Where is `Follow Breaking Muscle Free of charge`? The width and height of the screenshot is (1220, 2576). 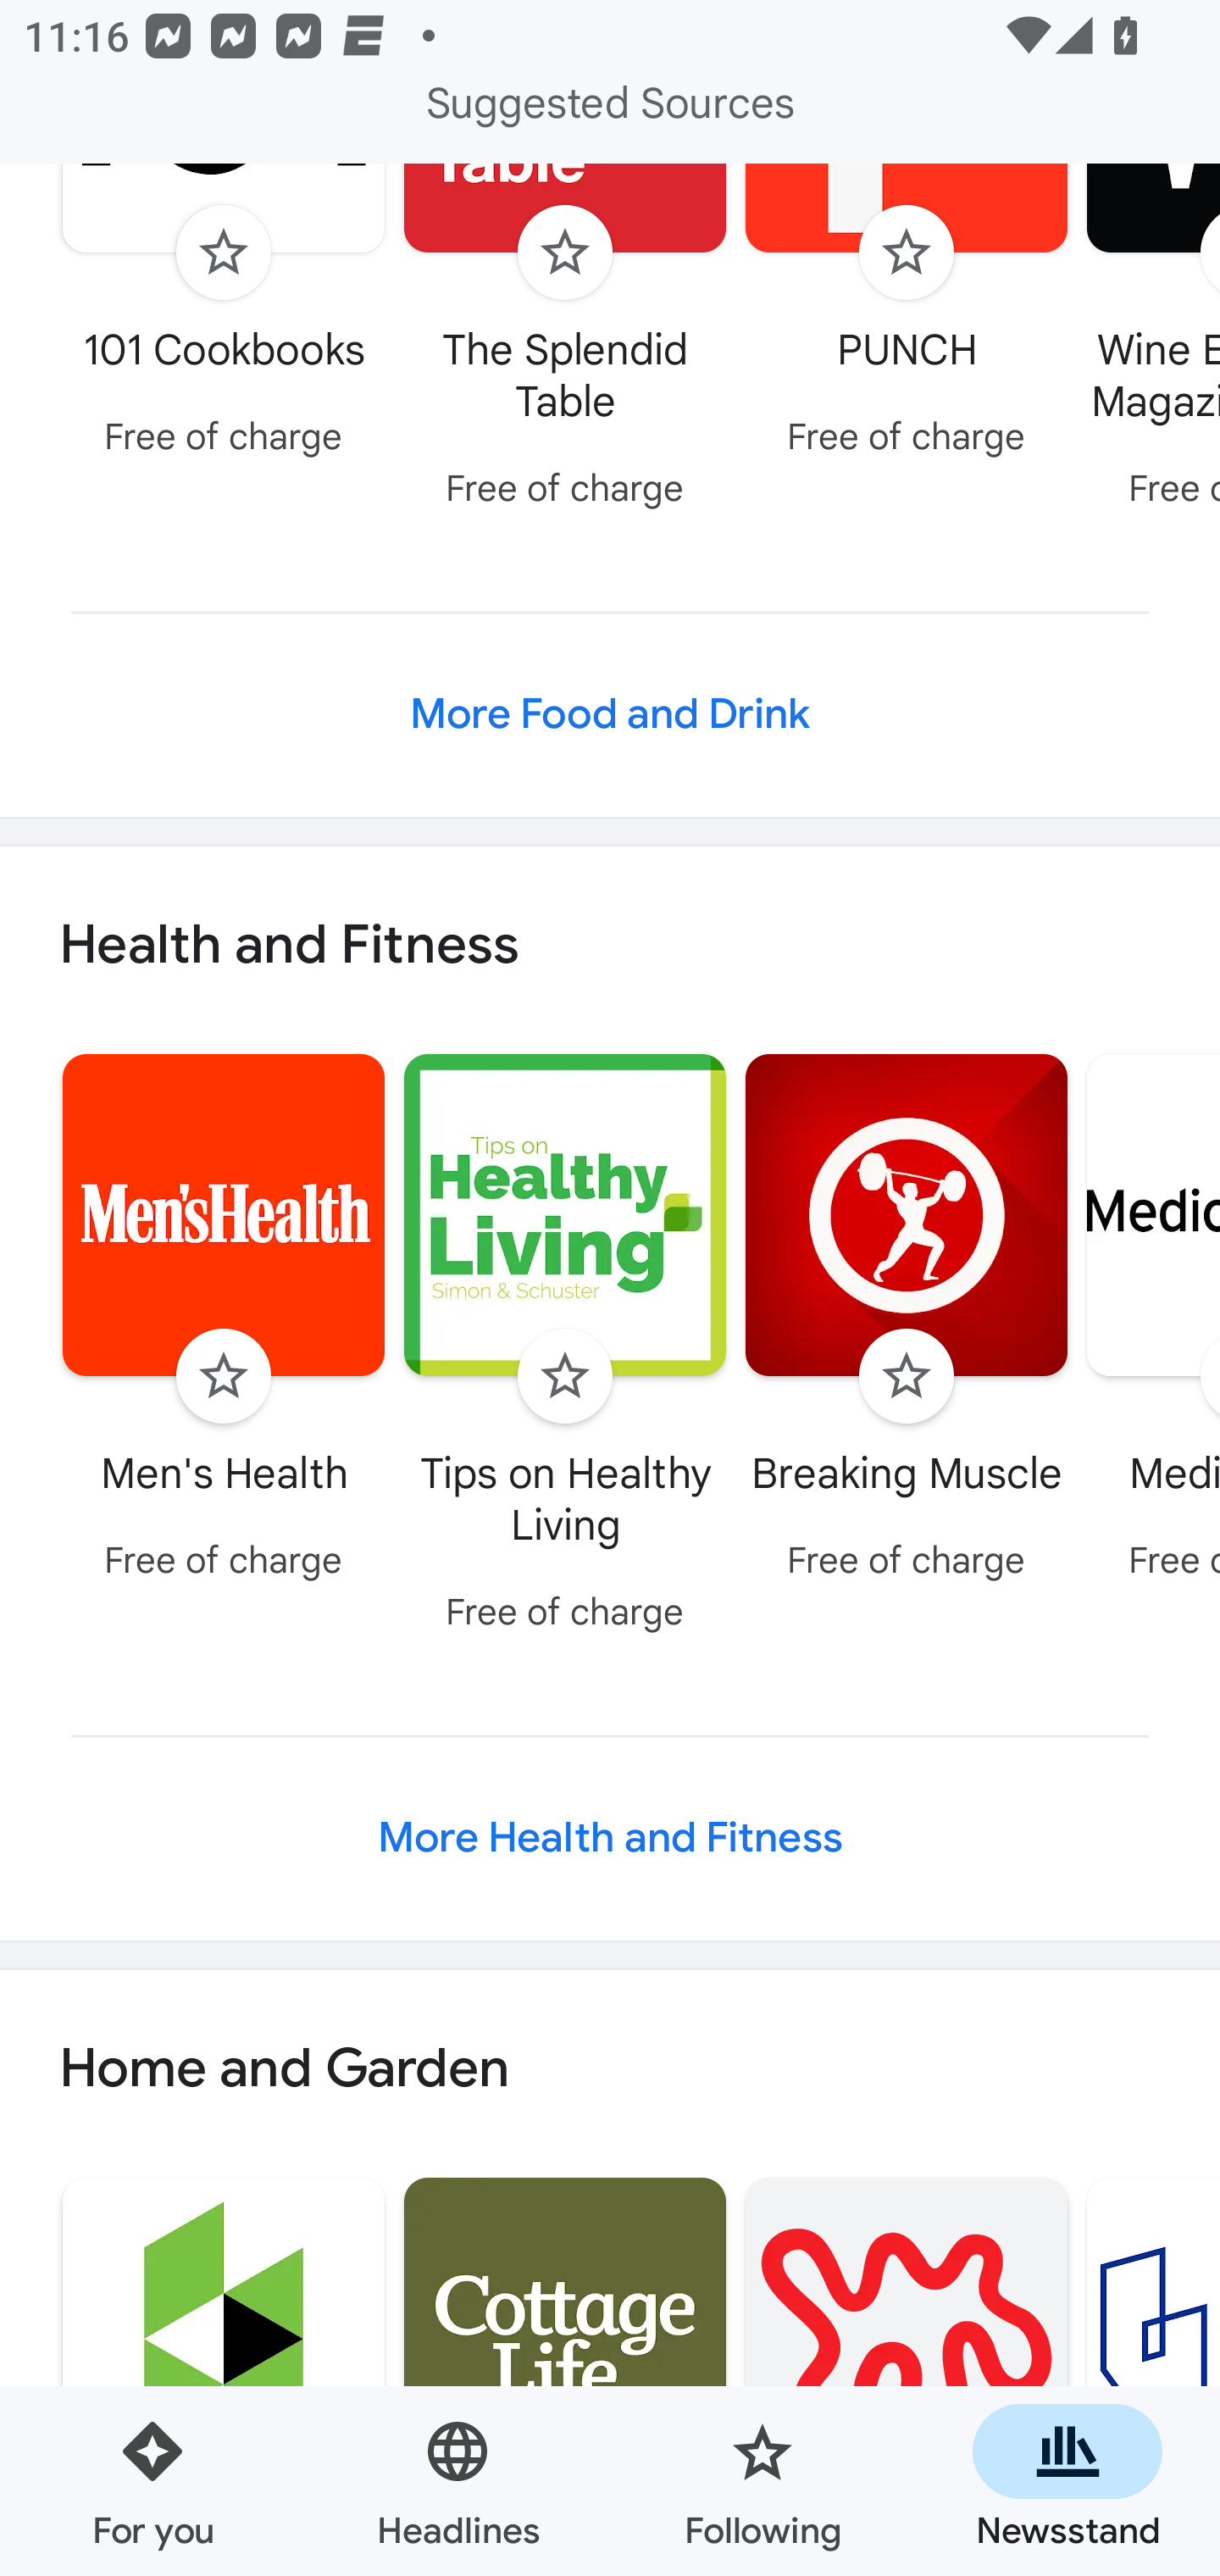
Follow Breaking Muscle Free of charge is located at coordinates (907, 1322).